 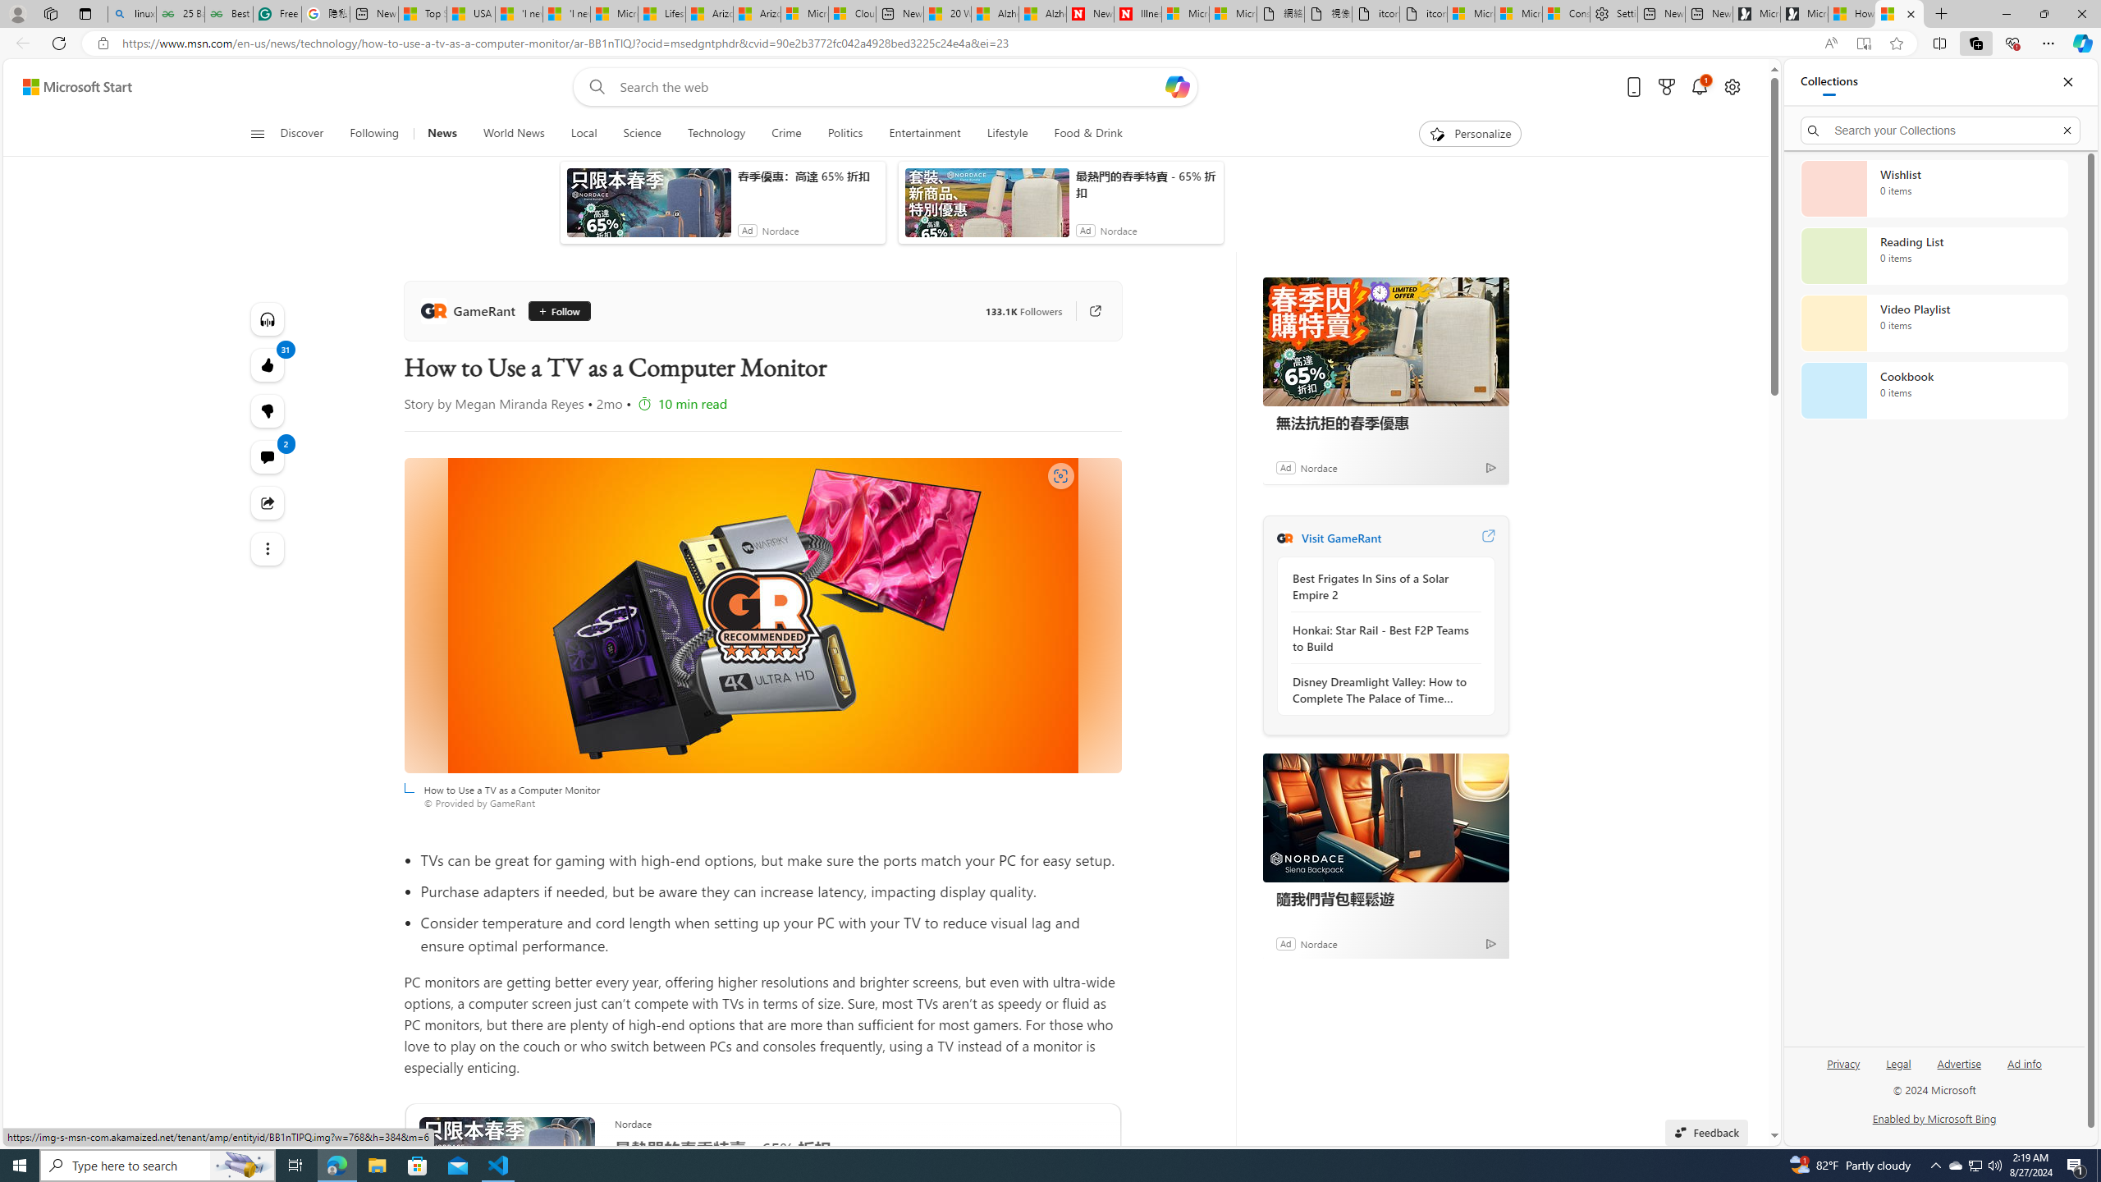 I want to click on Search your Collections, so click(x=1941, y=130).